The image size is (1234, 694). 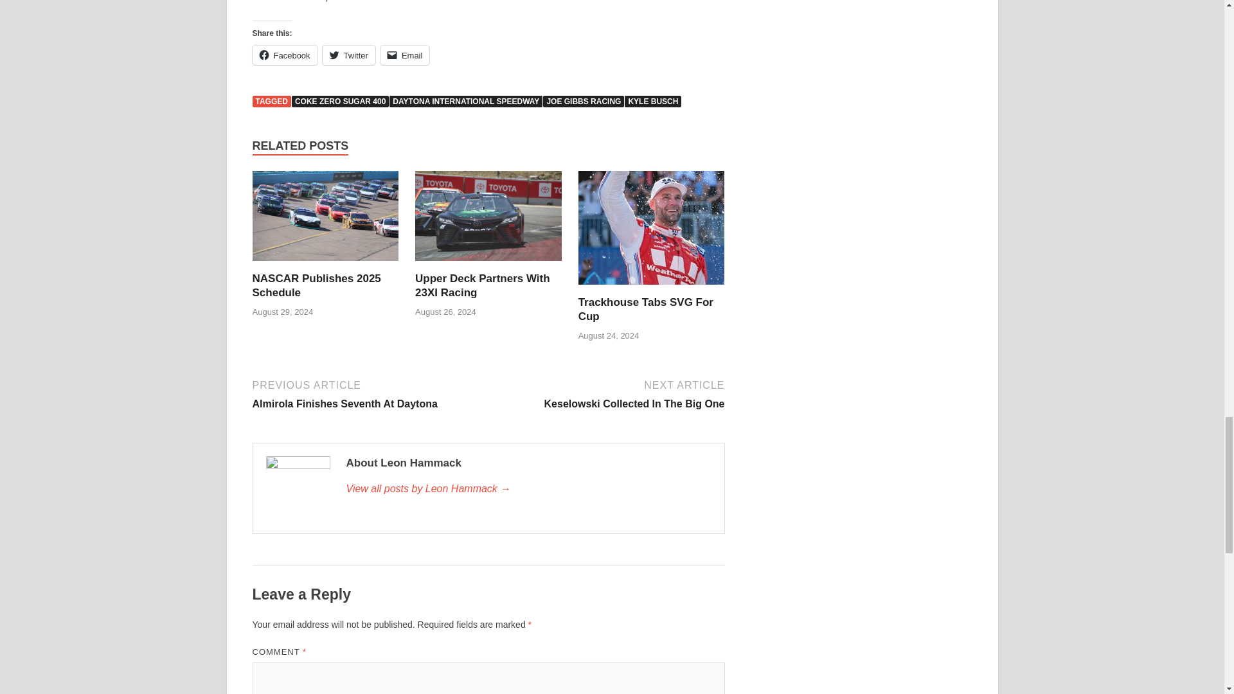 What do you see at coordinates (466, 102) in the screenshot?
I see `JOE GIBBS RACING` at bounding box center [466, 102].